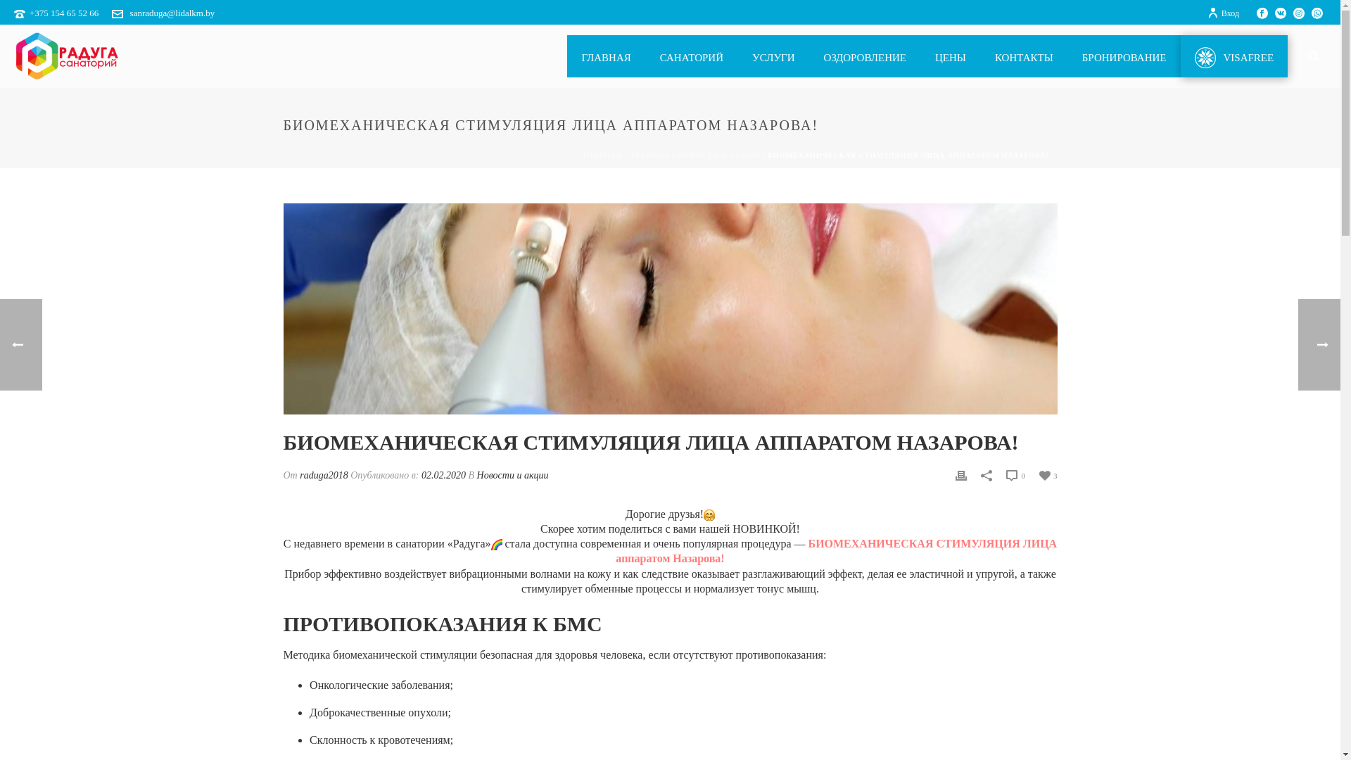  Describe the element at coordinates (1016, 476) in the screenshot. I see `0` at that location.